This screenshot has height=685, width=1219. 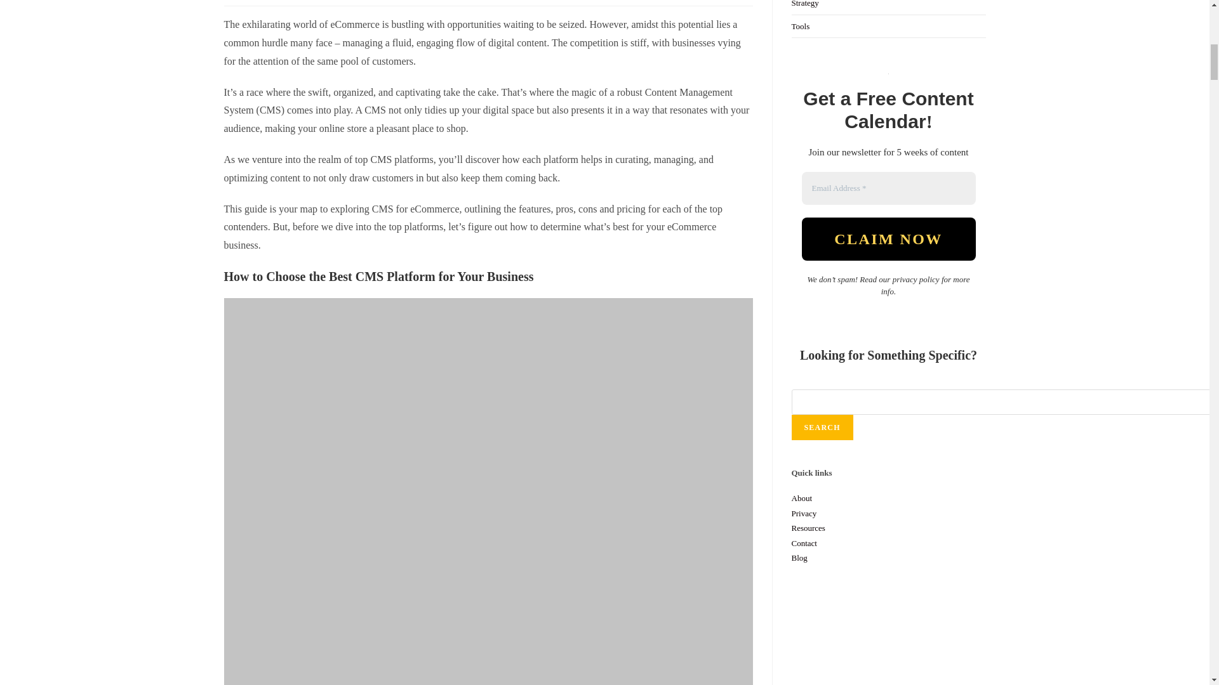 I want to click on About, so click(x=801, y=497).